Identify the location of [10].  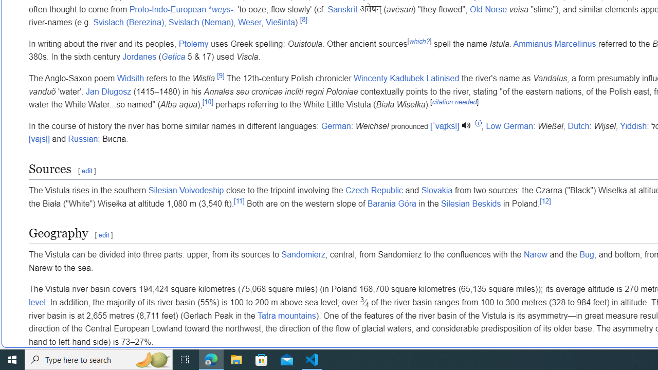
(208, 102).